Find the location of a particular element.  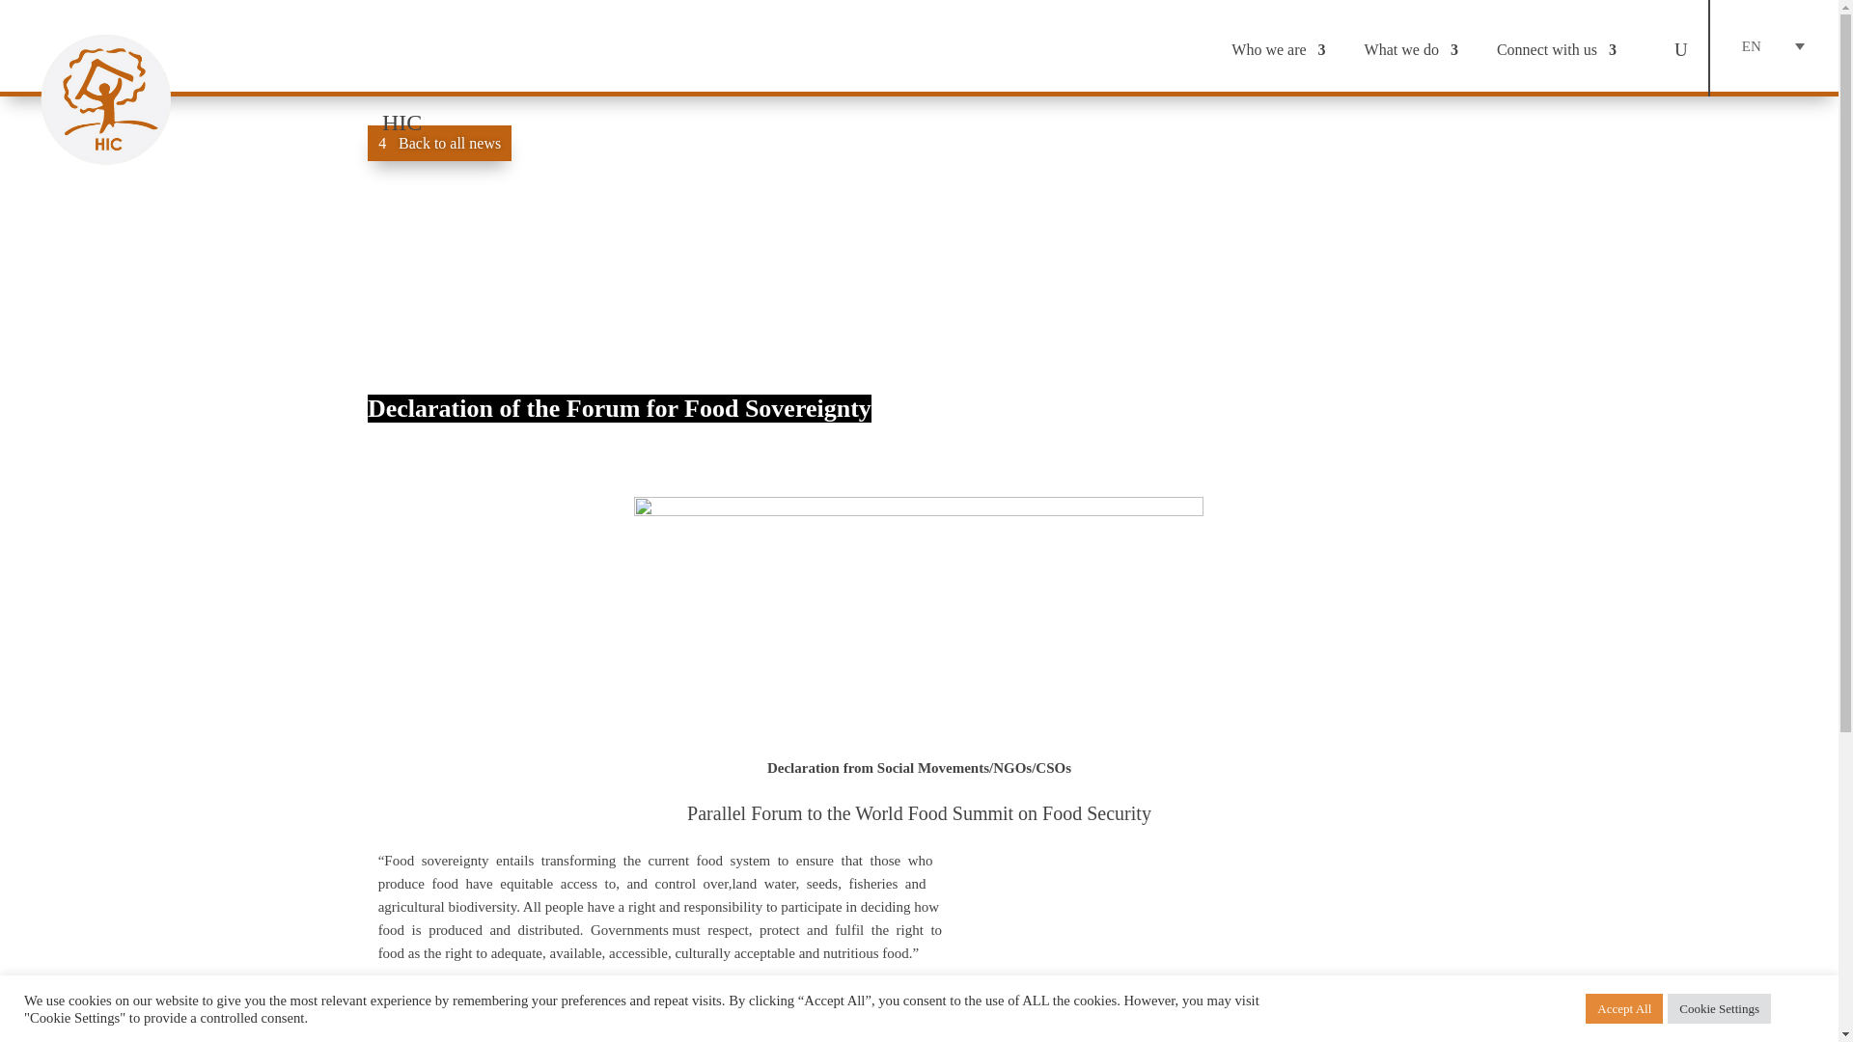

Connect with us is located at coordinates (1556, 50).